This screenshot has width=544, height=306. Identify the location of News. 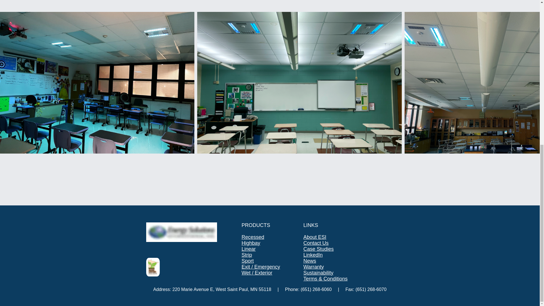
(310, 261).